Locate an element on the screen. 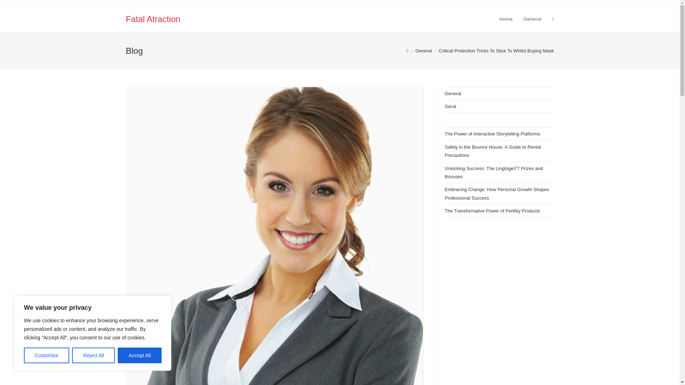 This screenshot has width=685, height=385. Home is located at coordinates (506, 19).